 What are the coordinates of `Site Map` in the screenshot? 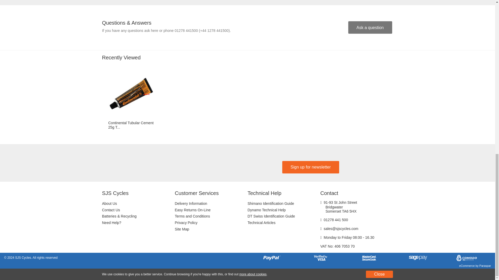 It's located at (211, 229).